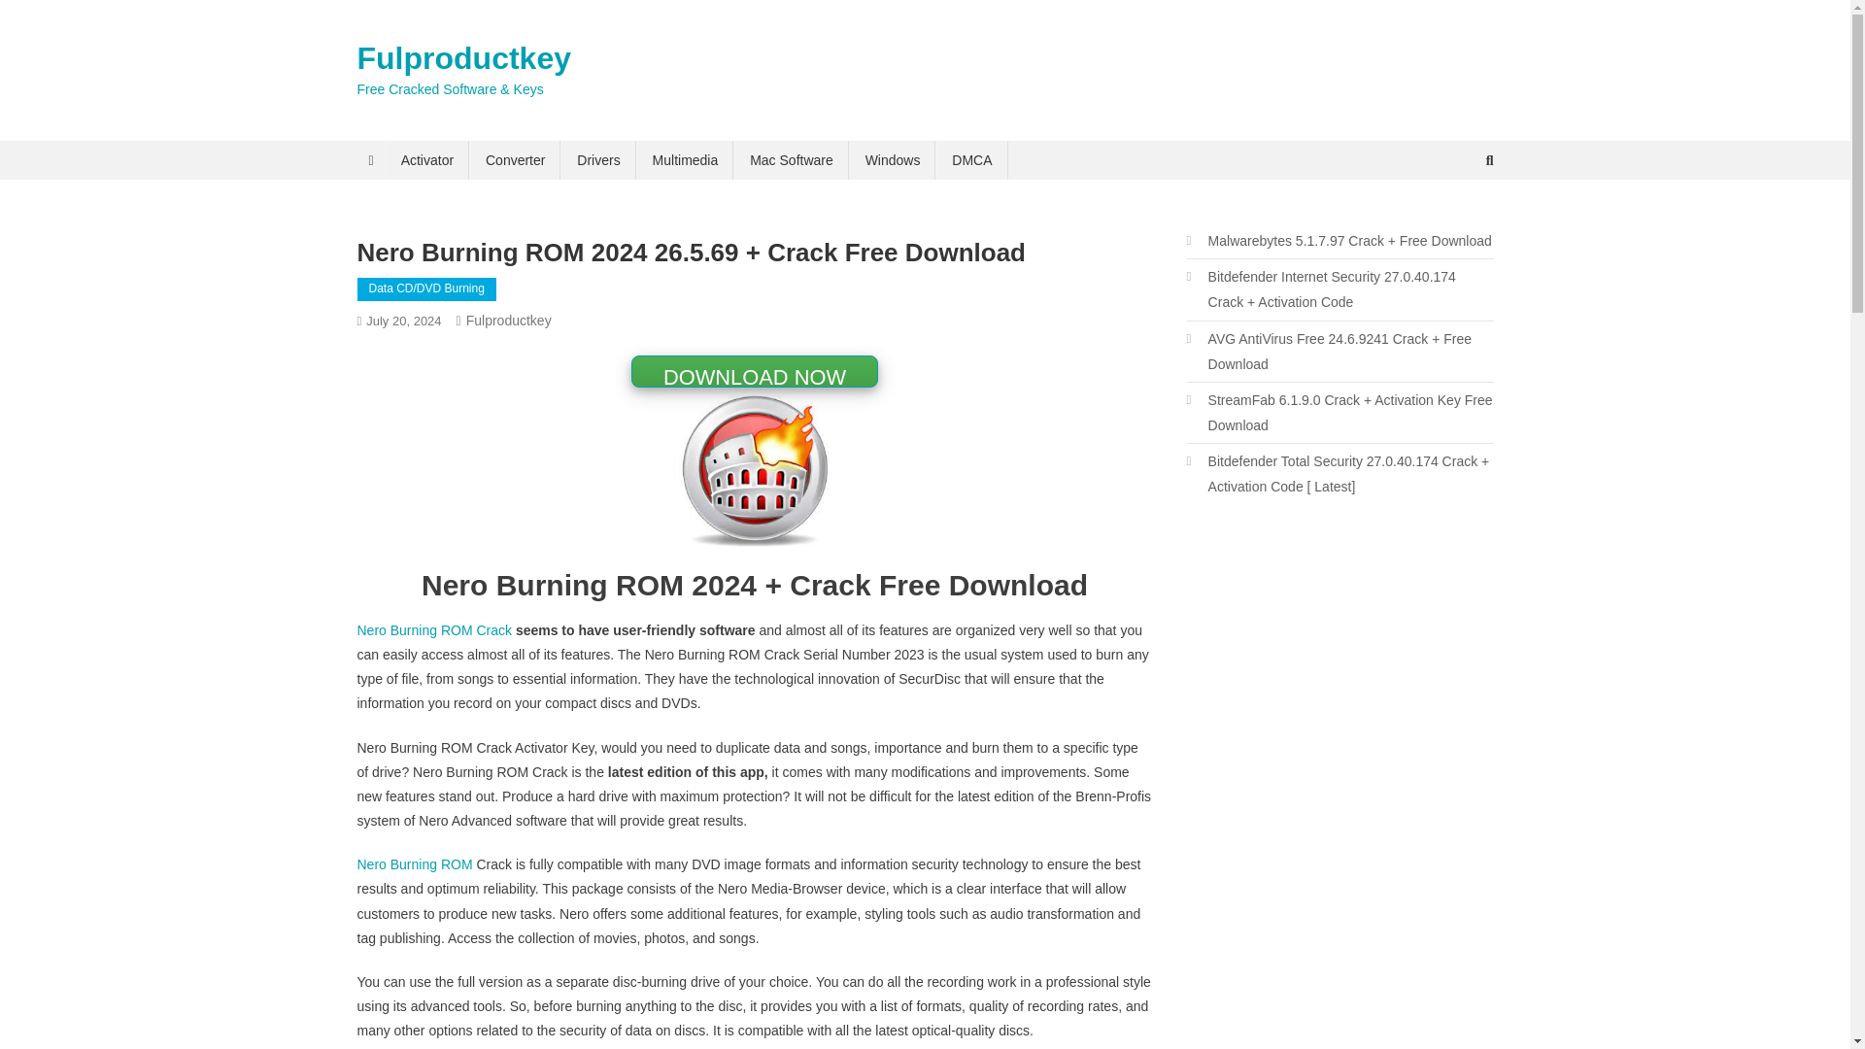 This screenshot has width=1865, height=1049. Describe the element at coordinates (755, 369) in the screenshot. I see `DOWNLOAD NOW` at that location.